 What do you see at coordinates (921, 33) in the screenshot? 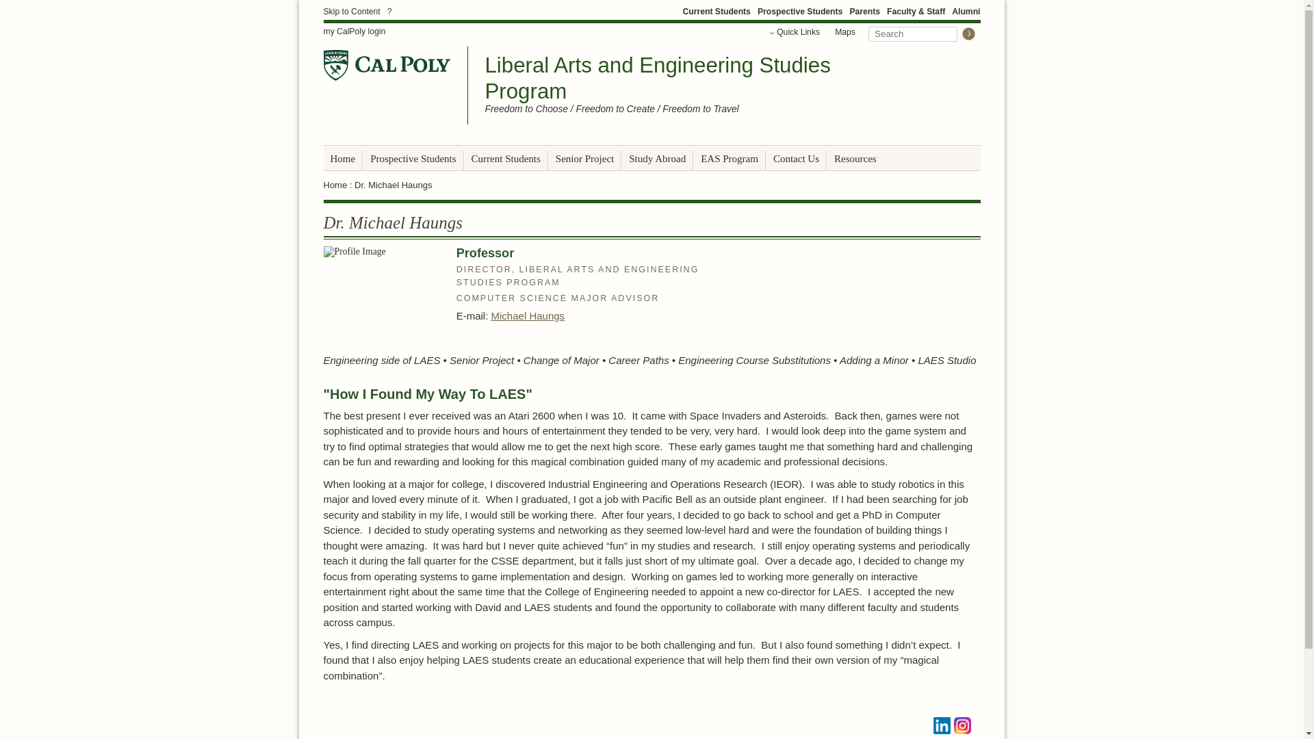
I see `Search Form` at bounding box center [921, 33].